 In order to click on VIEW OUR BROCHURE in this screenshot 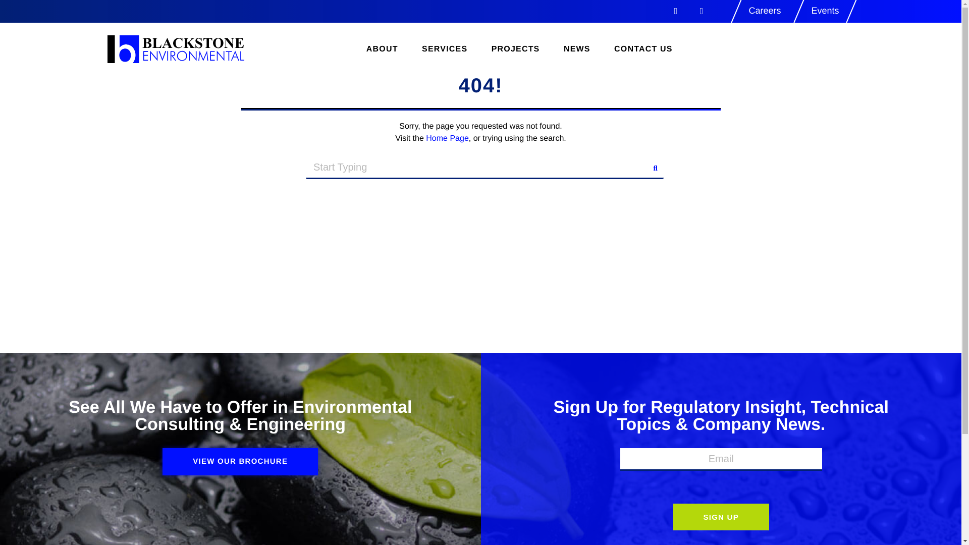, I will do `click(240, 461)`.